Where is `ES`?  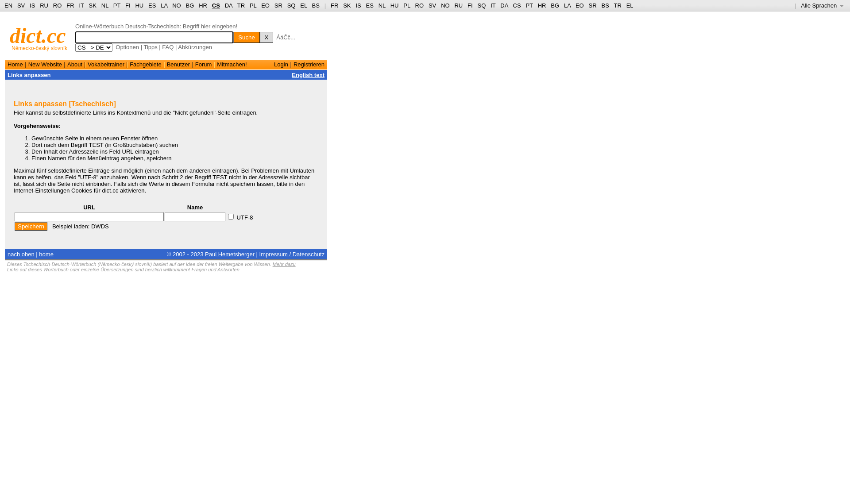
ES is located at coordinates (370, 5).